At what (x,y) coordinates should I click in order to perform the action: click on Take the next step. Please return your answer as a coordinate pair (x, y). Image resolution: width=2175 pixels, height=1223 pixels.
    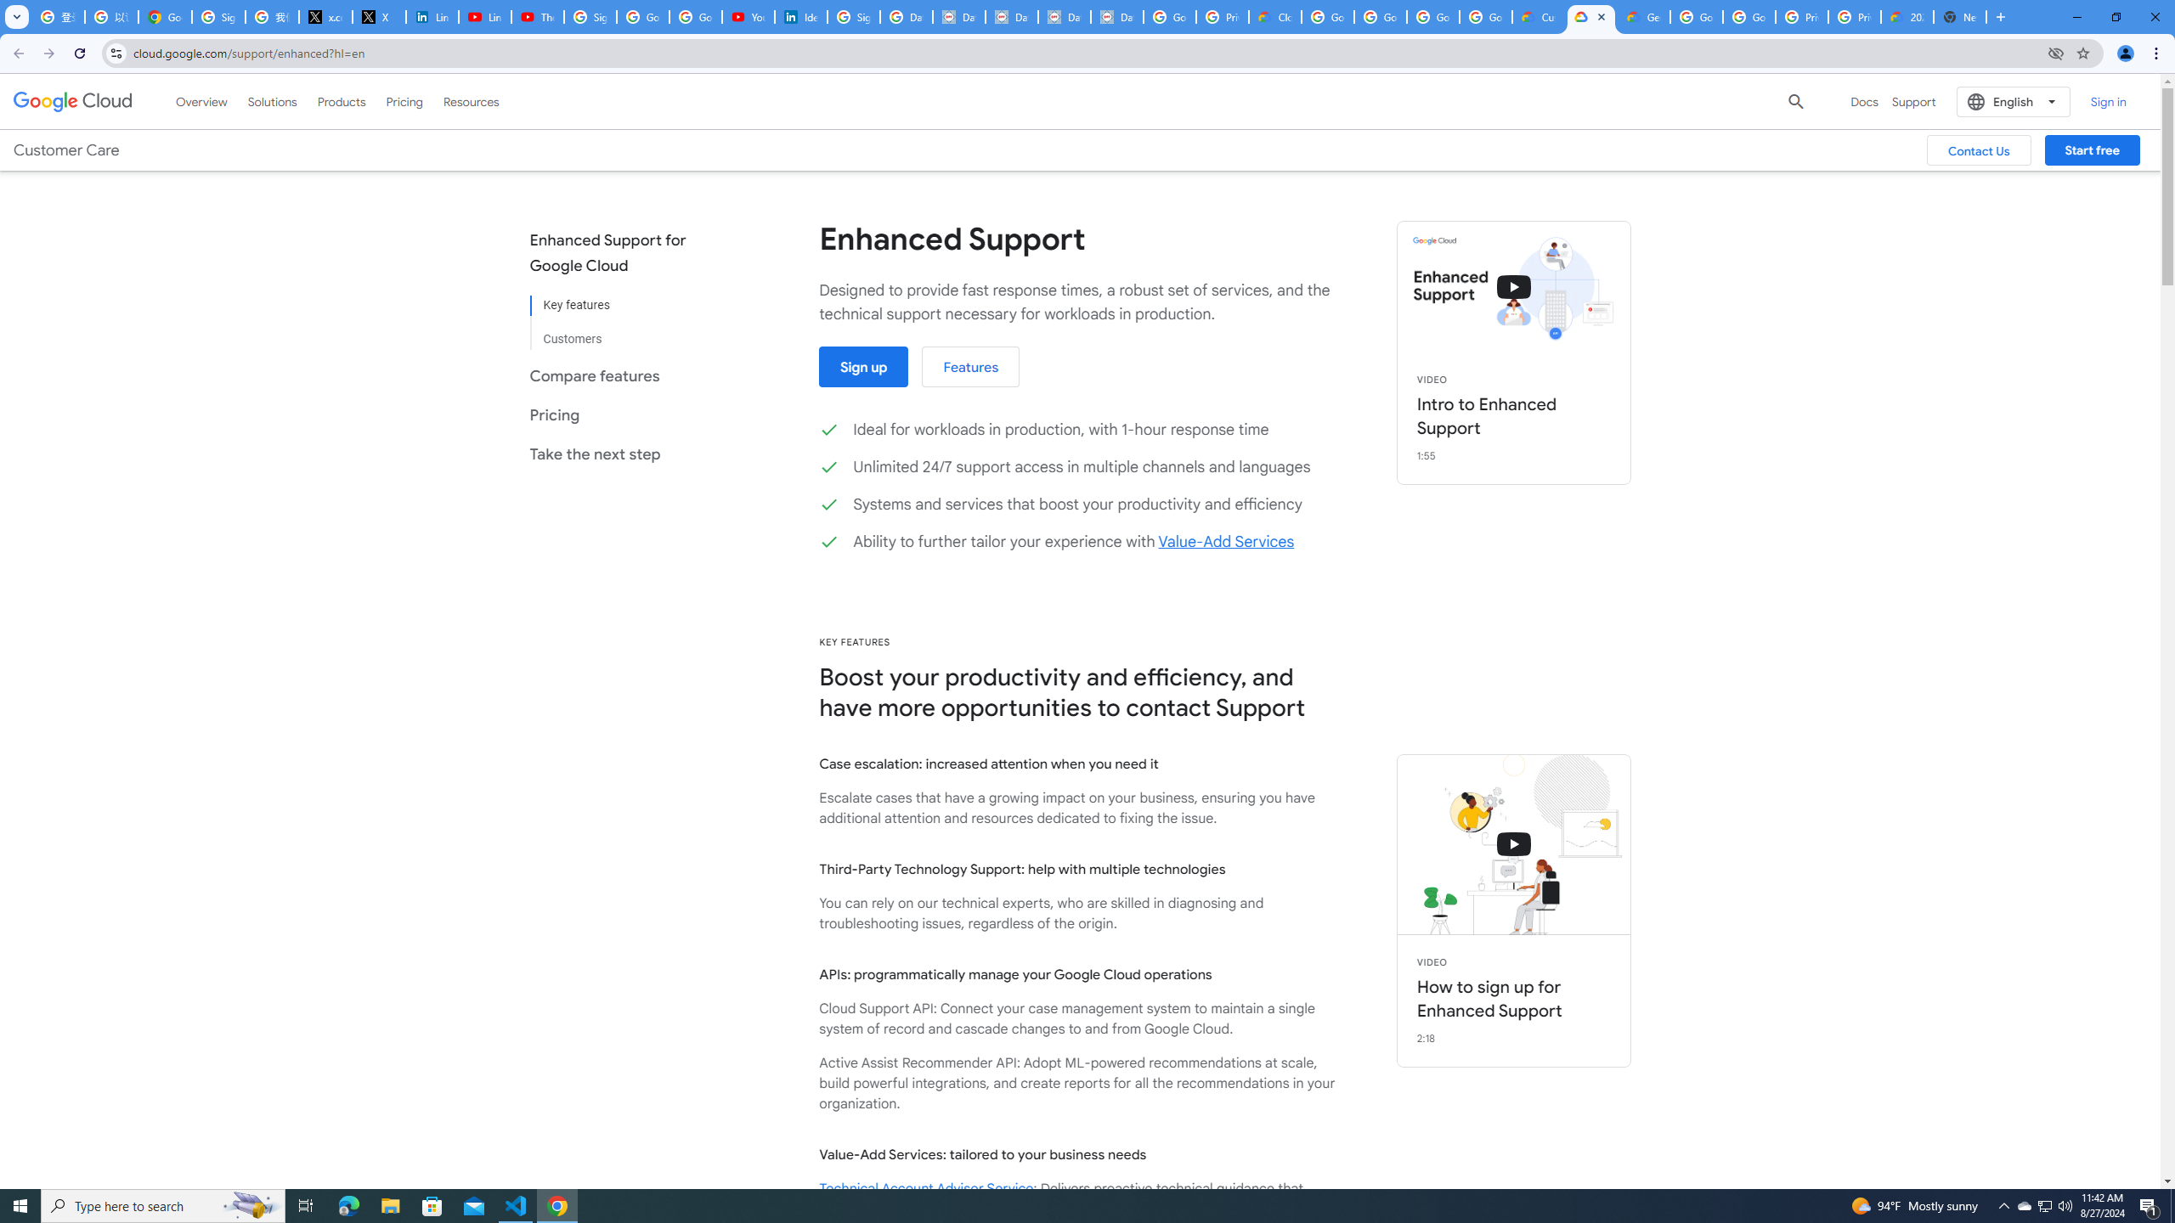
    Looking at the image, I should click on (620, 454).